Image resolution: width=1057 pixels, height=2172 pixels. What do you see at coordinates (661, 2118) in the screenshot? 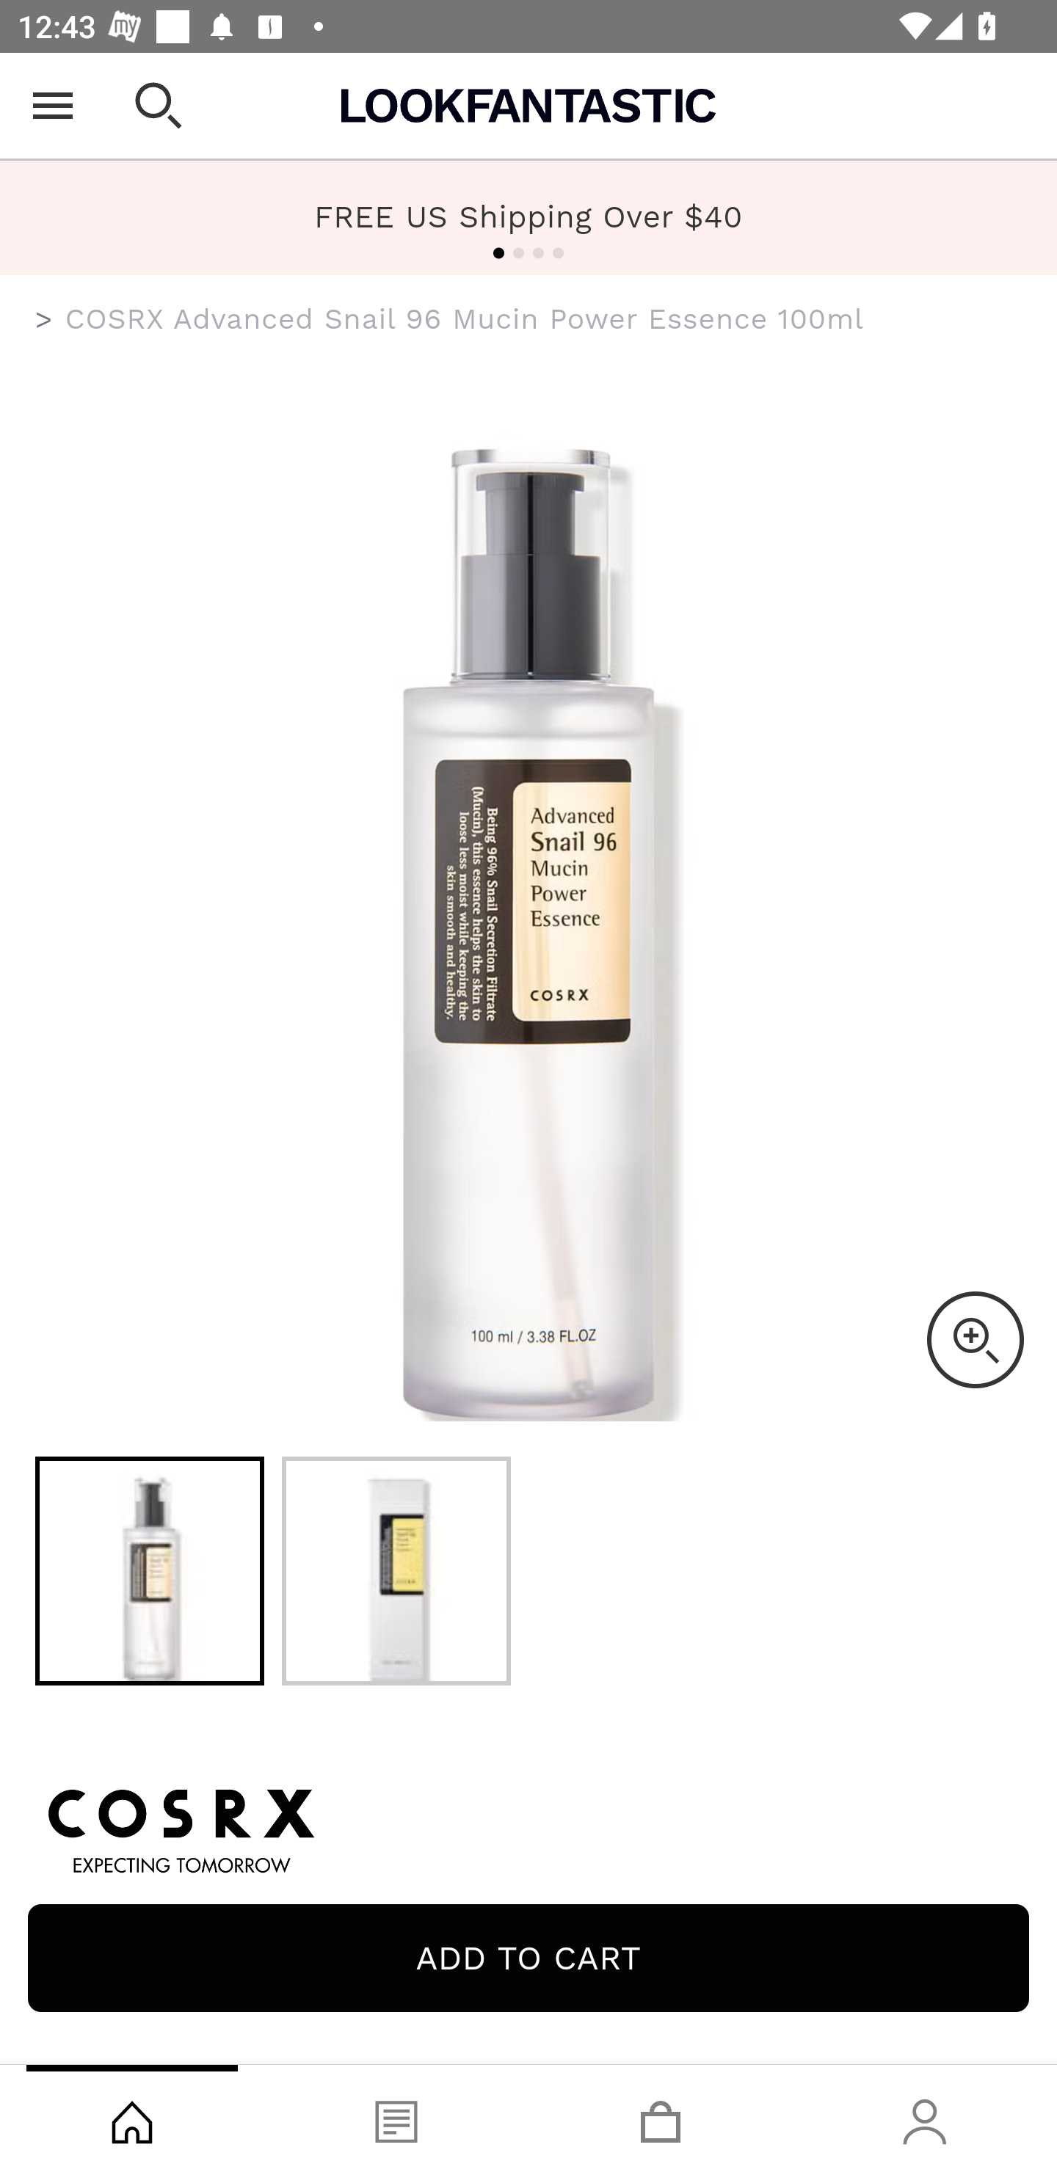
I see `Basket, tab, 3 of 4` at bounding box center [661, 2118].